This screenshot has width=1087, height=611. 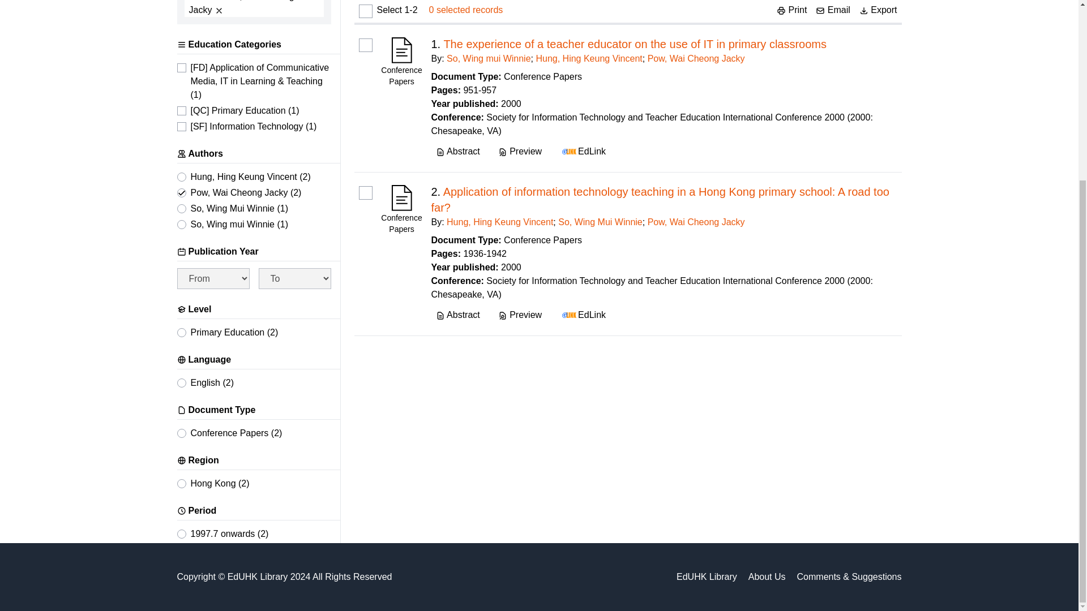 What do you see at coordinates (489, 59) in the screenshot?
I see `So, Wing mui Winnie` at bounding box center [489, 59].